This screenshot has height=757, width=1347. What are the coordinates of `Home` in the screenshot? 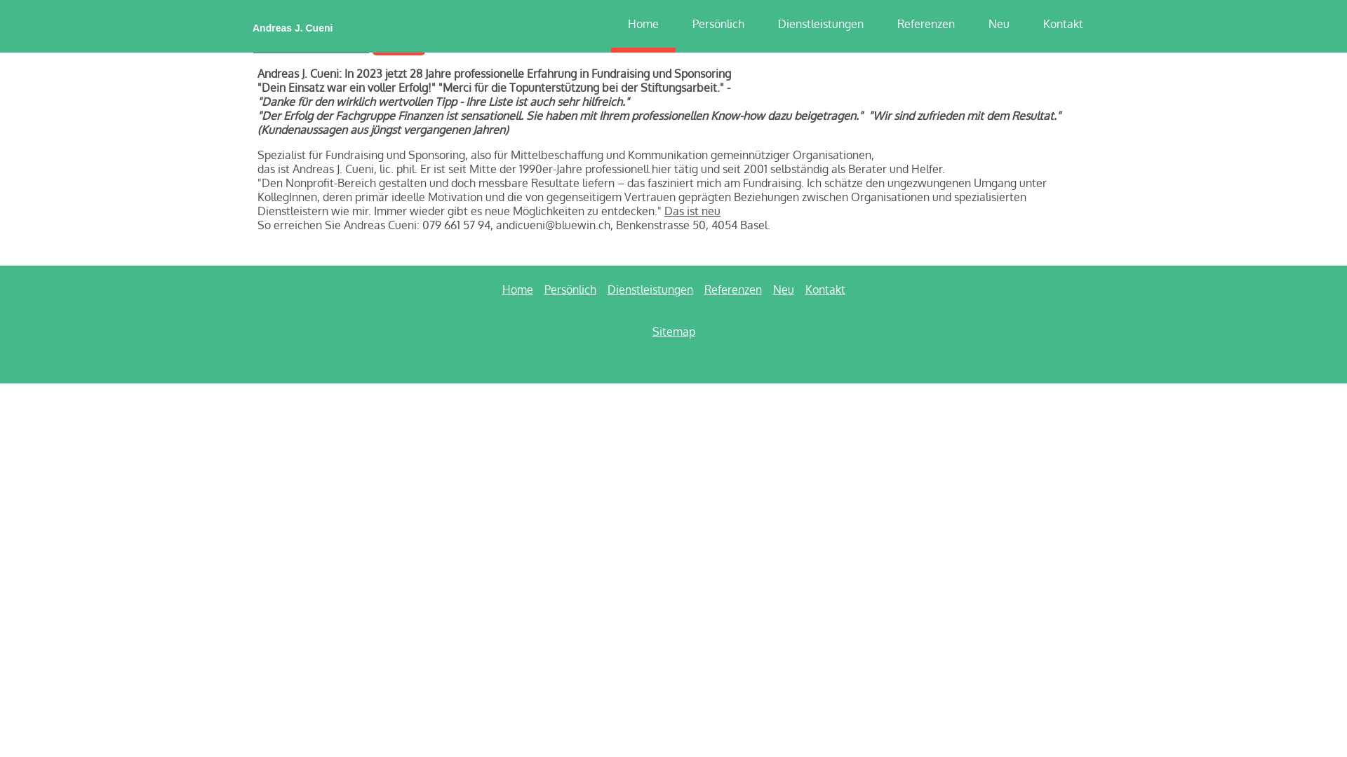 It's located at (518, 289).